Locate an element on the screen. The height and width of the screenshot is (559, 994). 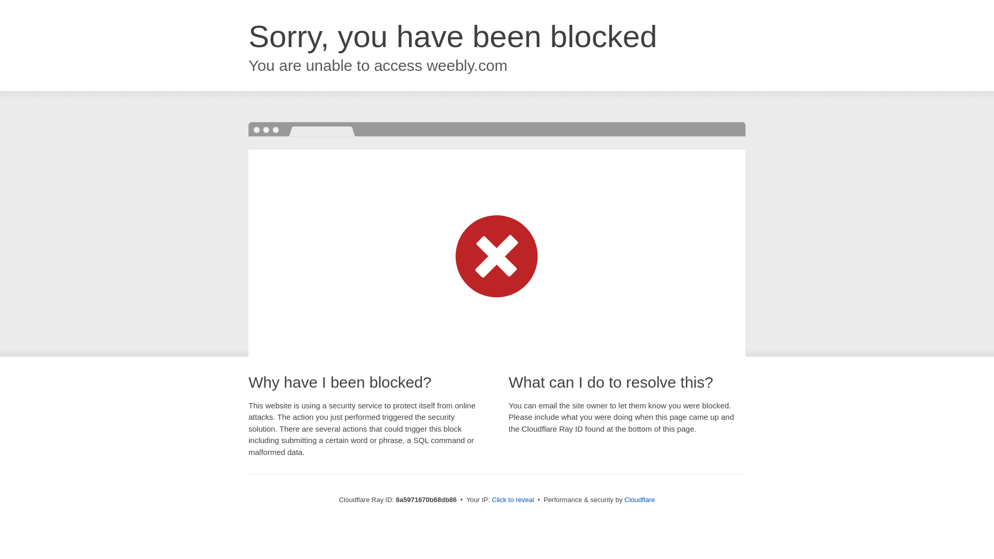
Cloudflare is located at coordinates (639, 499).